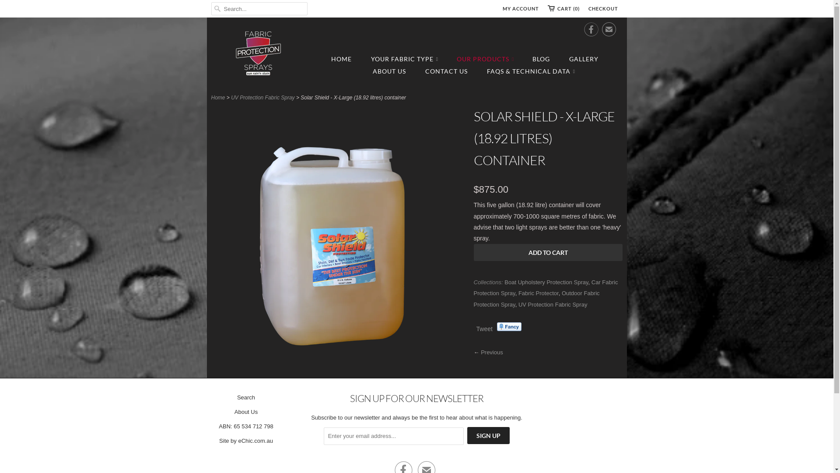 This screenshot has width=840, height=473. What do you see at coordinates (484, 328) in the screenshot?
I see `Tweet` at bounding box center [484, 328].